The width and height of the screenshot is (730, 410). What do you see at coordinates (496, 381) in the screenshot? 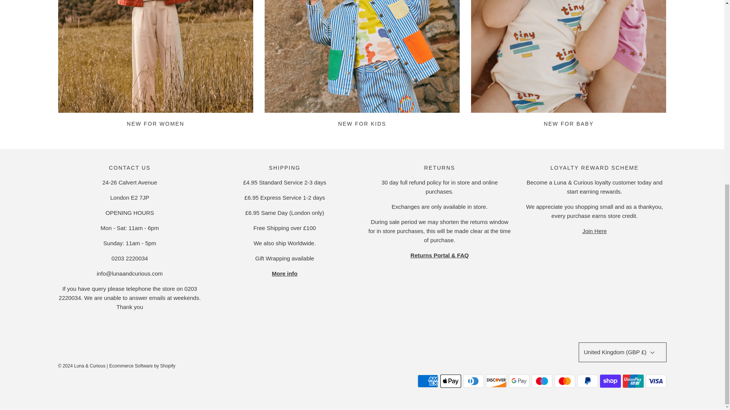
I see `Discover` at bounding box center [496, 381].